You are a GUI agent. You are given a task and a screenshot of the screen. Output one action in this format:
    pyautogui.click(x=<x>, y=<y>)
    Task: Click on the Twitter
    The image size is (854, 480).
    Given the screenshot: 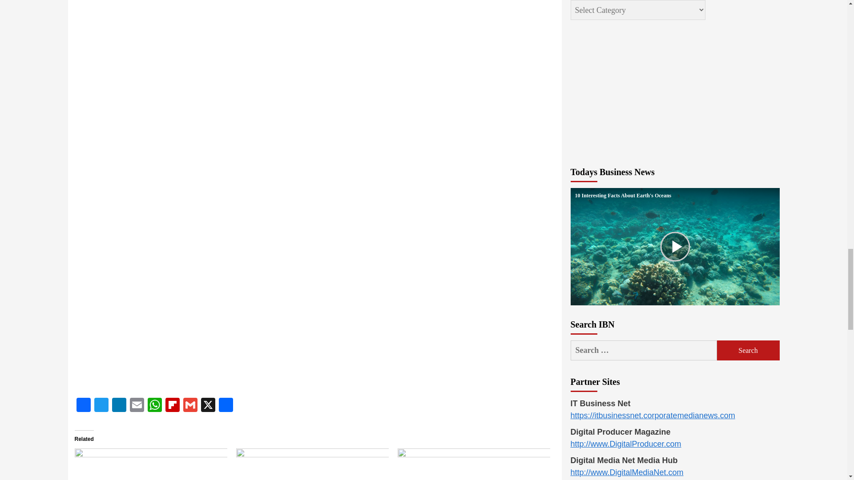 What is the action you would take?
    pyautogui.click(x=101, y=406)
    